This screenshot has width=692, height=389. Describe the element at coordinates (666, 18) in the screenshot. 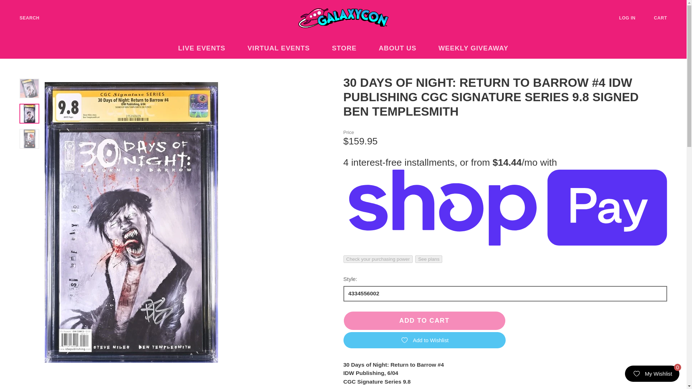

I see `CART` at that location.